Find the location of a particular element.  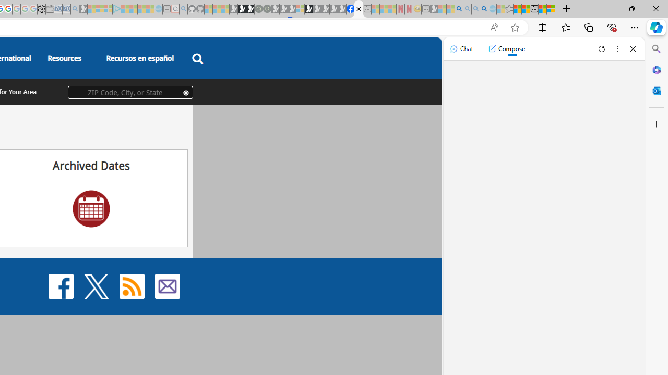

Sign in to your account - Sleeping is located at coordinates (300, 9).